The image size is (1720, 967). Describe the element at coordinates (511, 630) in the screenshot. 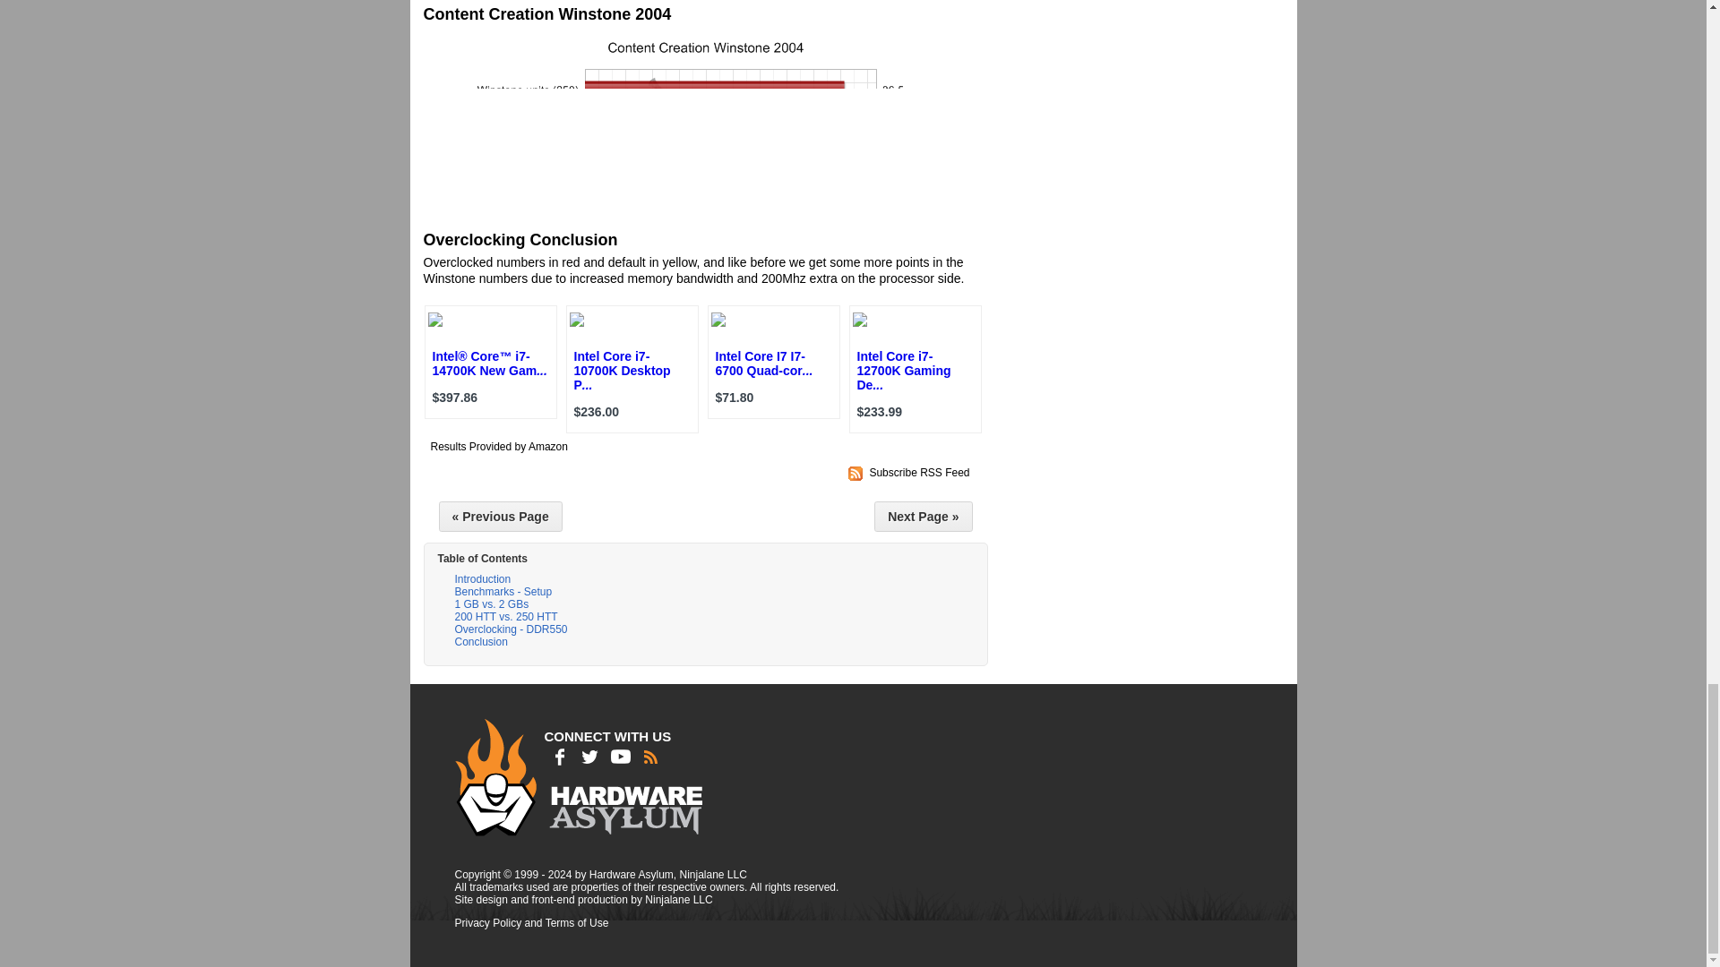

I see `Overclocking - DDR550` at that location.